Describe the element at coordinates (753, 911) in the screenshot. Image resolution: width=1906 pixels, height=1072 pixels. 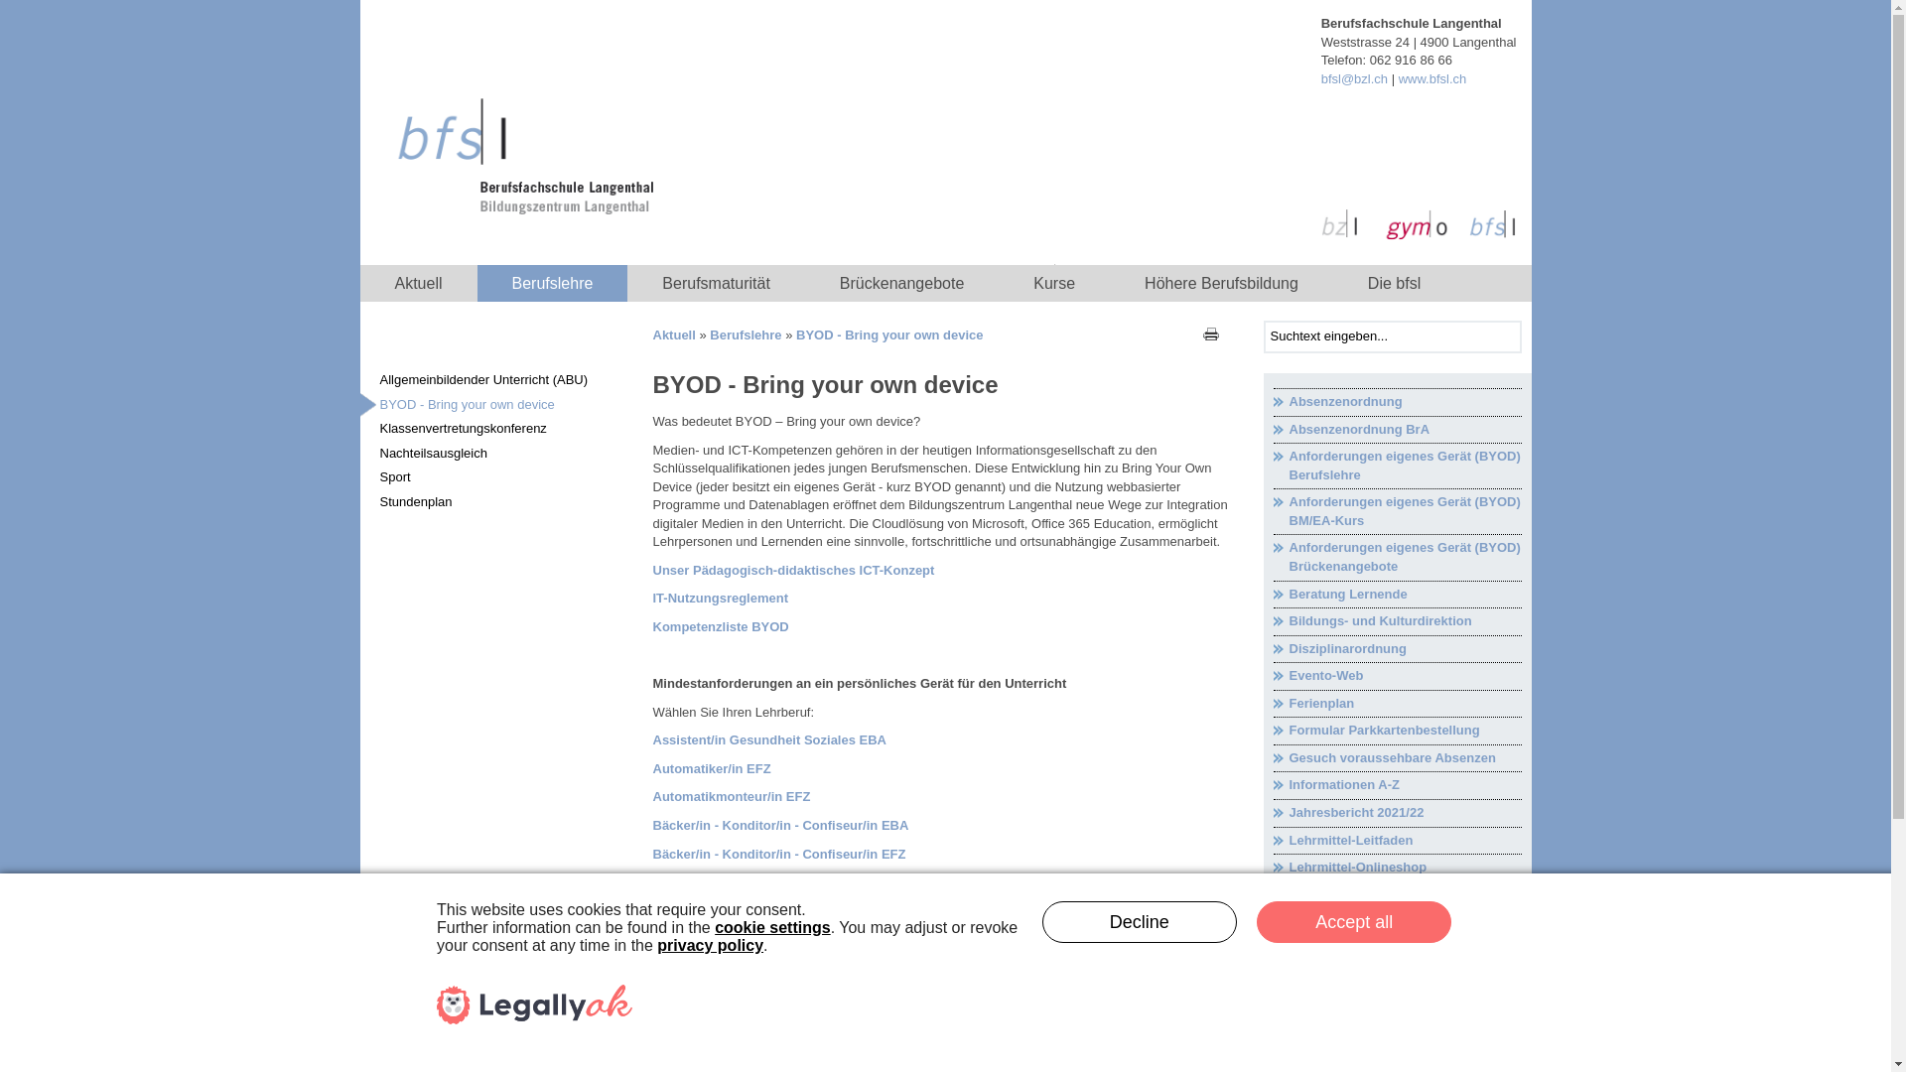
I see `Detailhandelsfachfrau/mann EFZ` at that location.